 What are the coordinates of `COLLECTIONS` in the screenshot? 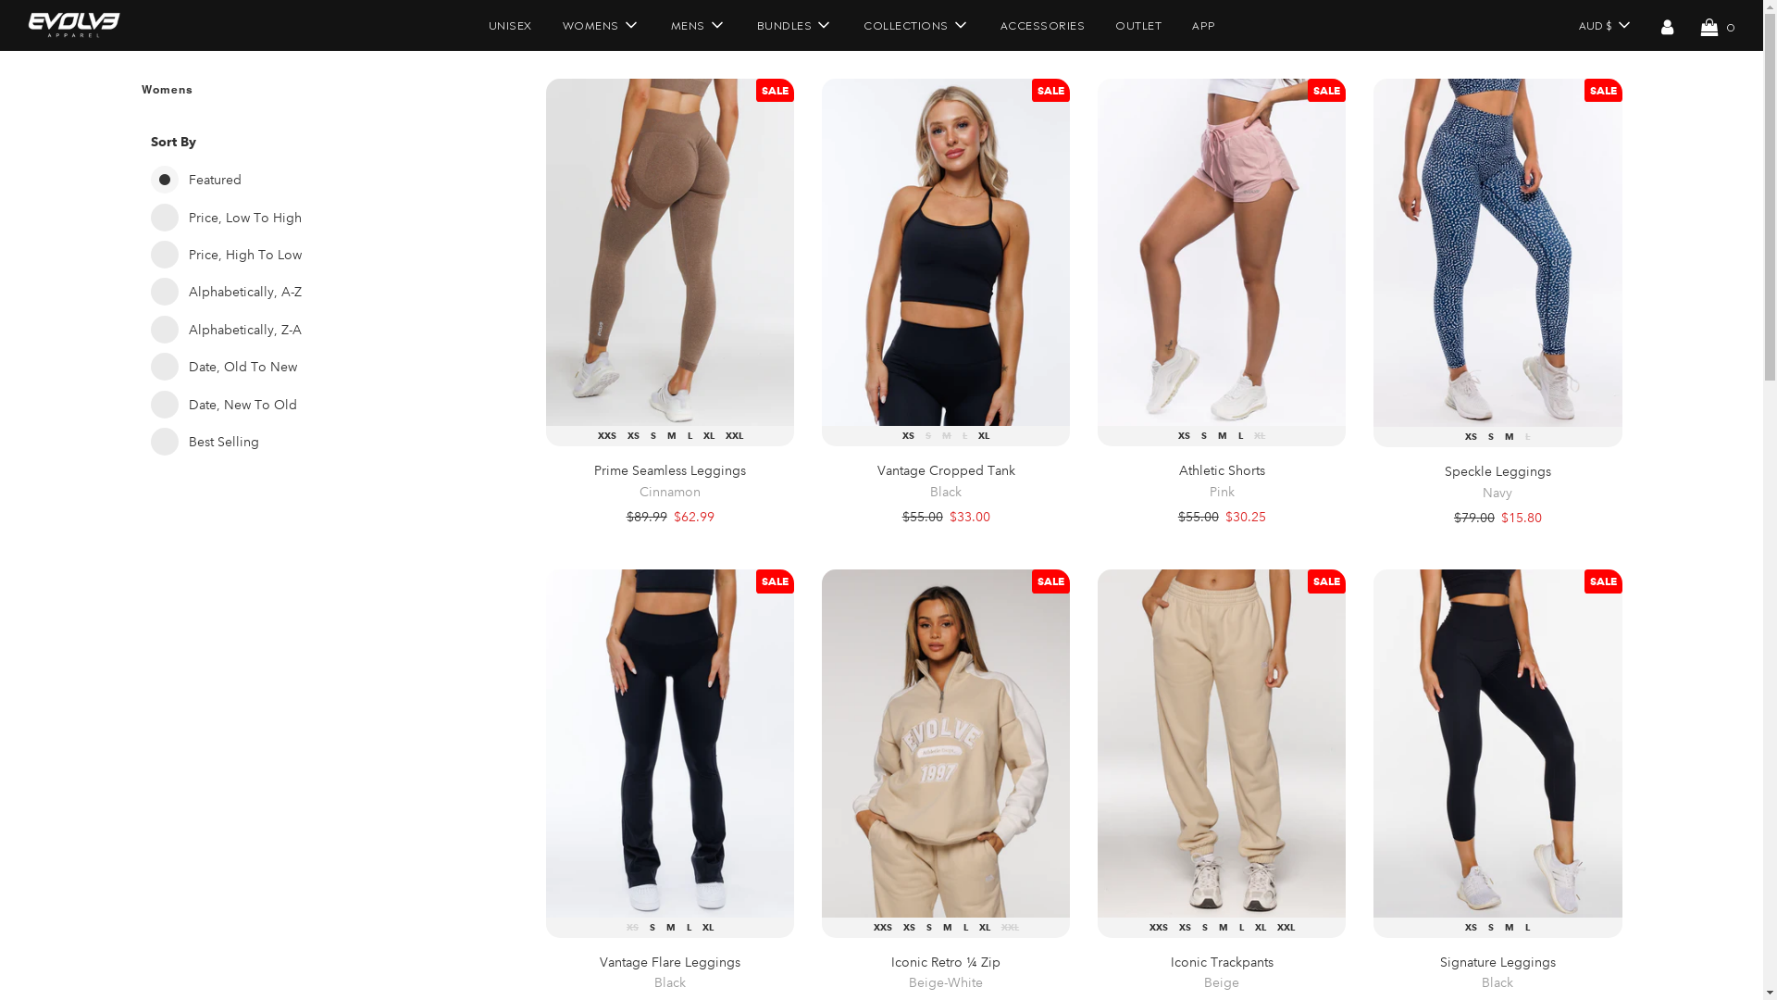 It's located at (916, 25).